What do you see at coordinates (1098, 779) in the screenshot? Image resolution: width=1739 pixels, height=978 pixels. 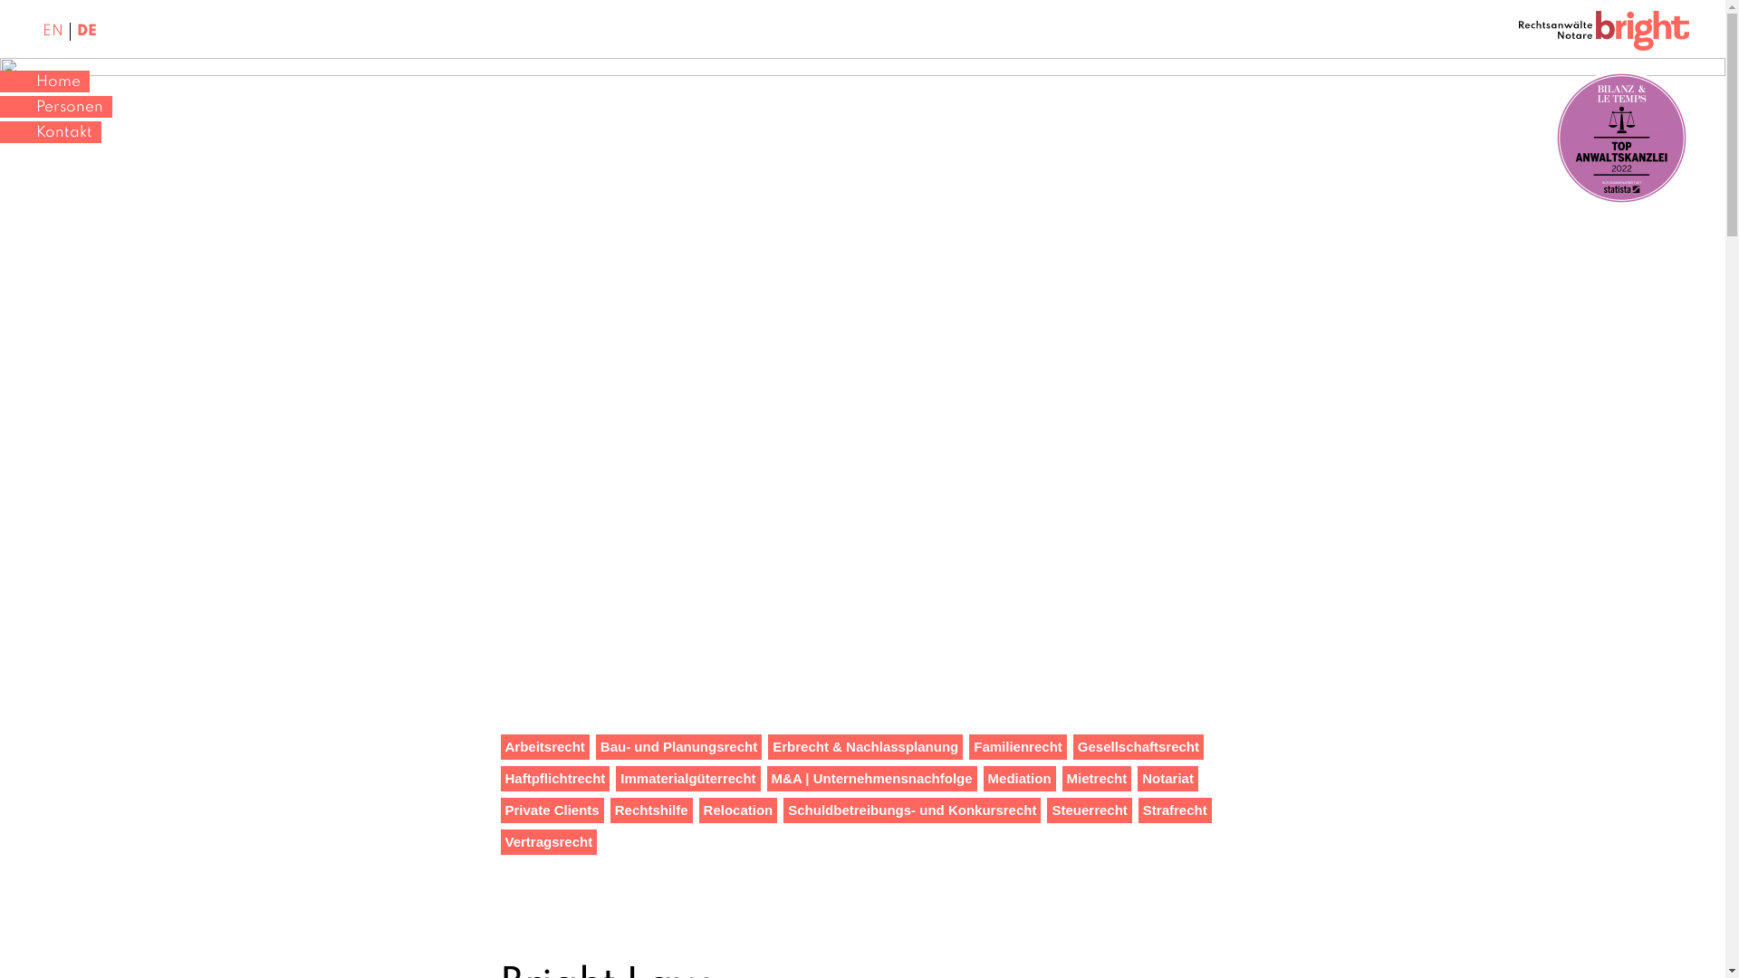 I see `Mietrecht` at bounding box center [1098, 779].